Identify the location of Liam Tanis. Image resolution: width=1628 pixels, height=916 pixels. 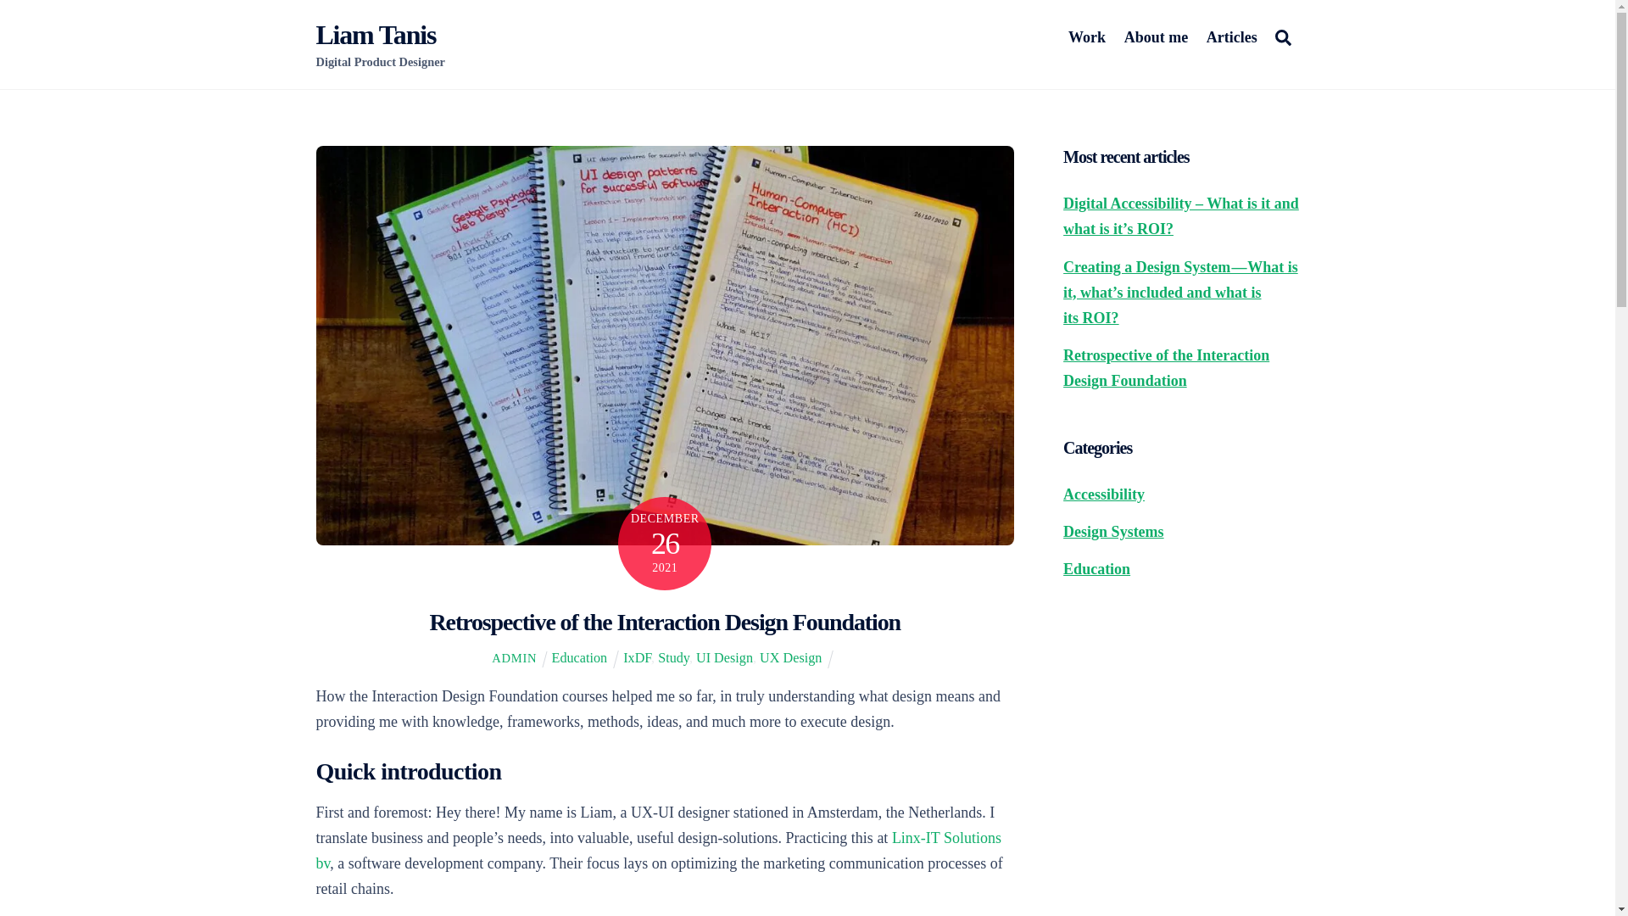
(376, 34).